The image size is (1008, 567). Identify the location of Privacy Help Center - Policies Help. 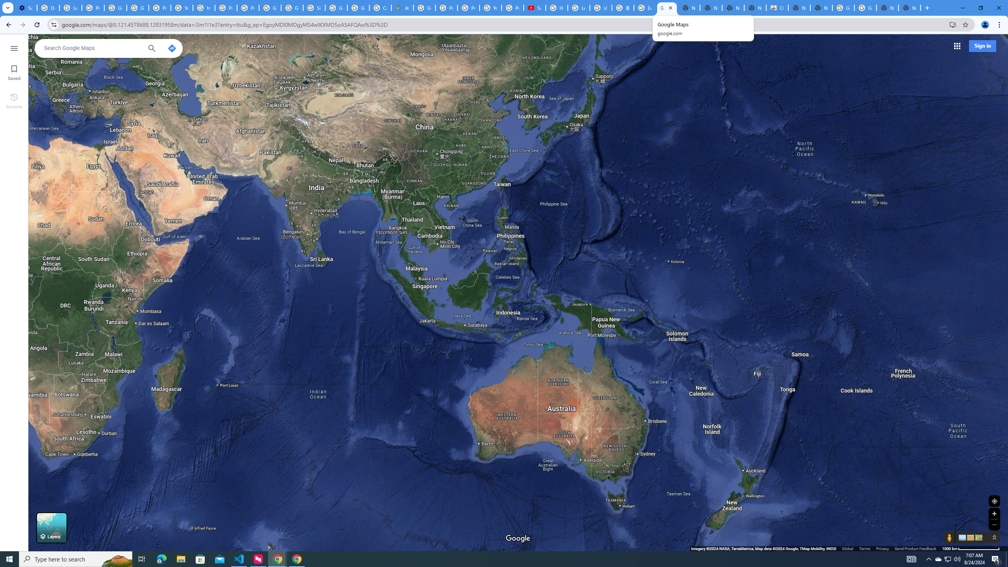
(447, 8).